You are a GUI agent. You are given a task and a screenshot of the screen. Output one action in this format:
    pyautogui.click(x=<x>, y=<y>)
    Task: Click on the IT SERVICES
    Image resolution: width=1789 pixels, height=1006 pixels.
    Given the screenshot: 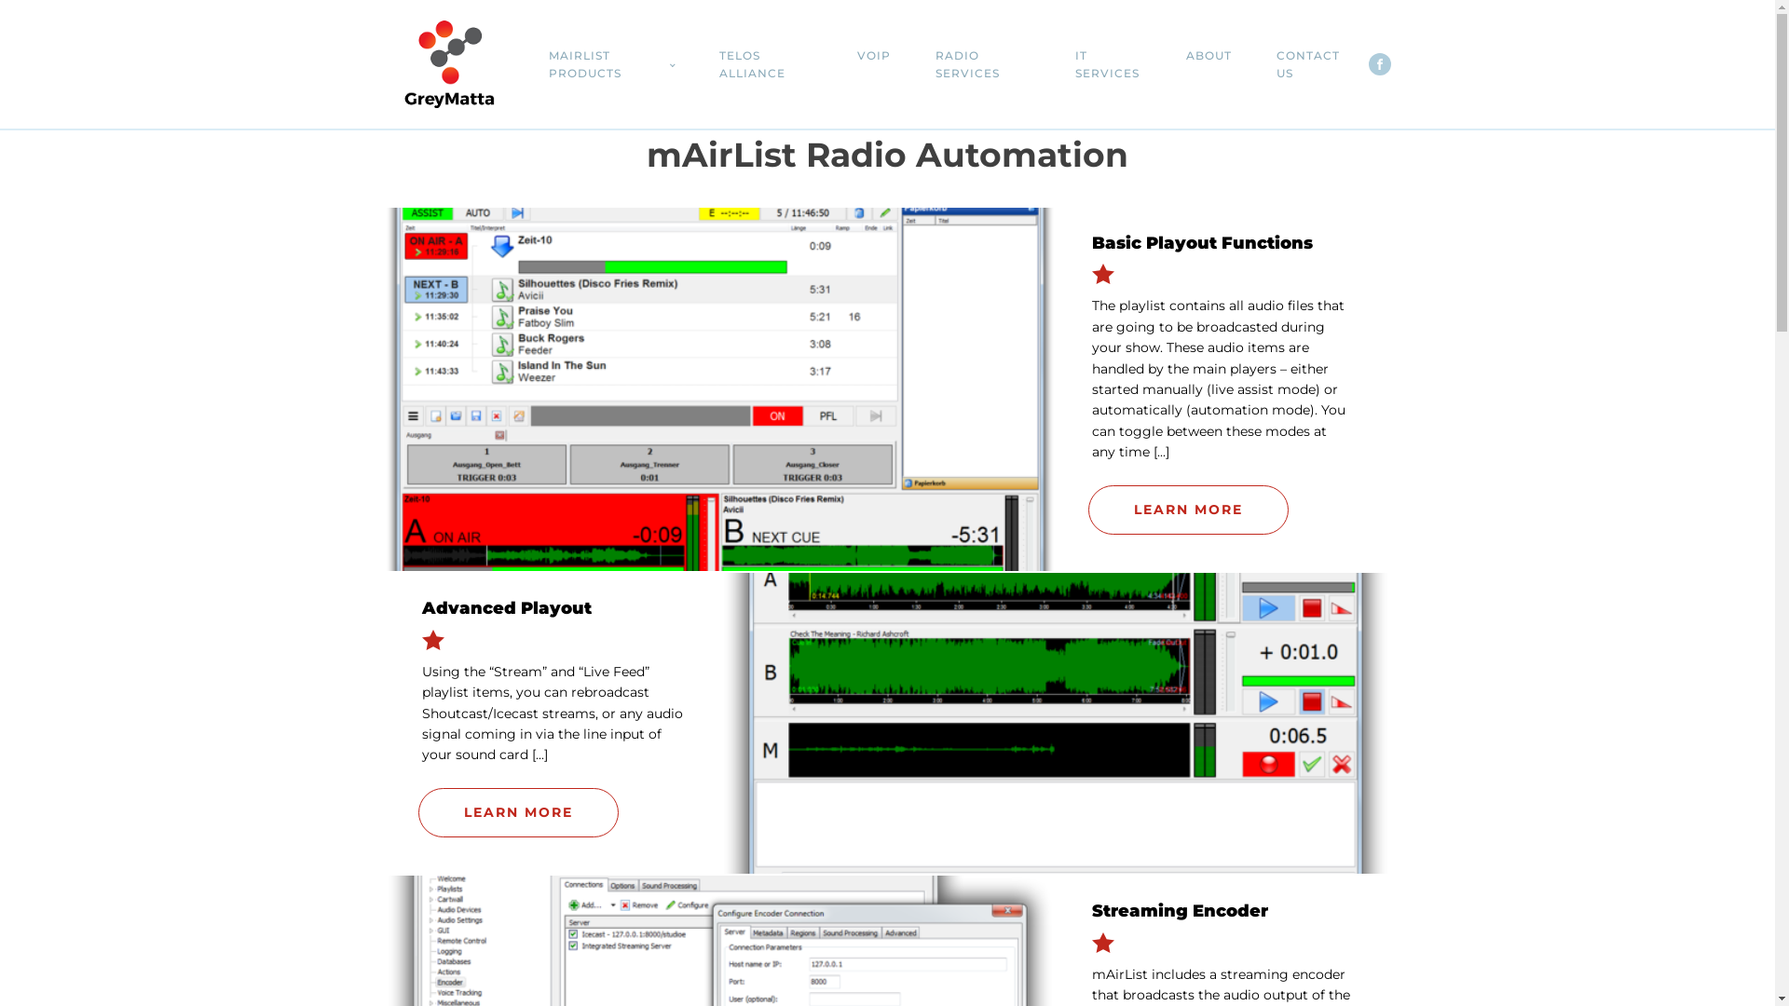 What is the action you would take?
    pyautogui.click(x=1109, y=64)
    